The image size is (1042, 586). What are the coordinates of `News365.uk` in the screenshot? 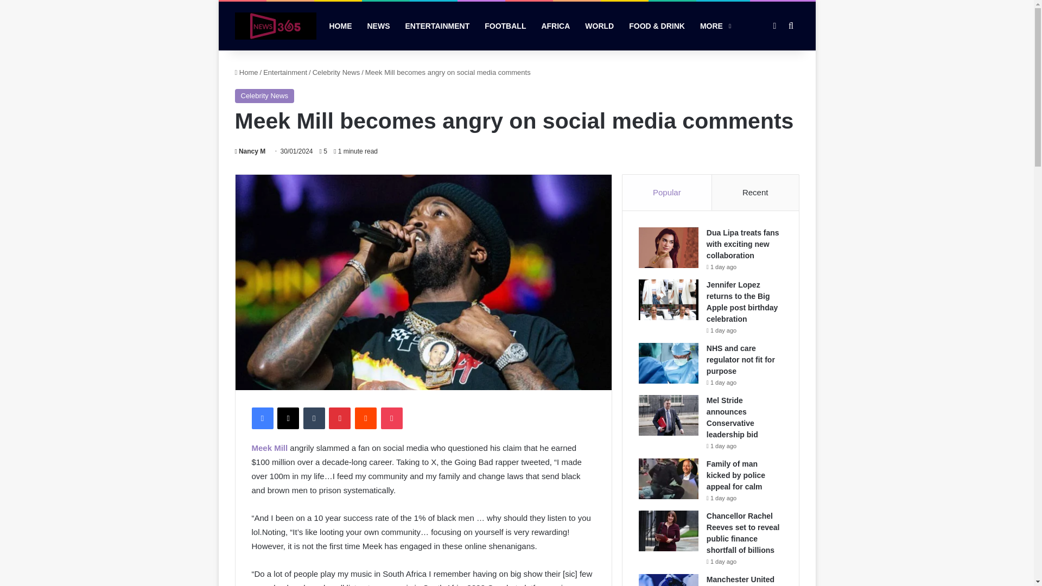 It's located at (275, 26).